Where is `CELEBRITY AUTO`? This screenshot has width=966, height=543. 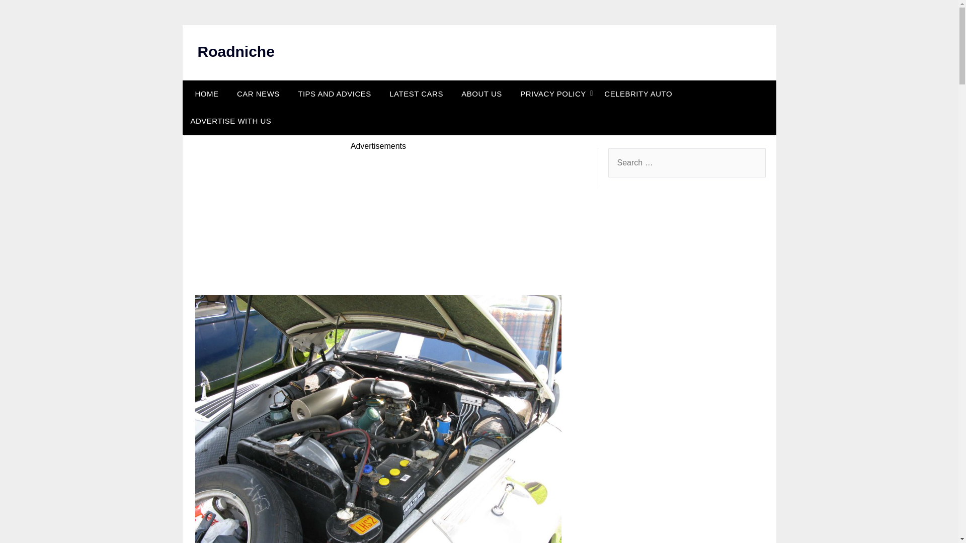
CELEBRITY AUTO is located at coordinates (638, 94).